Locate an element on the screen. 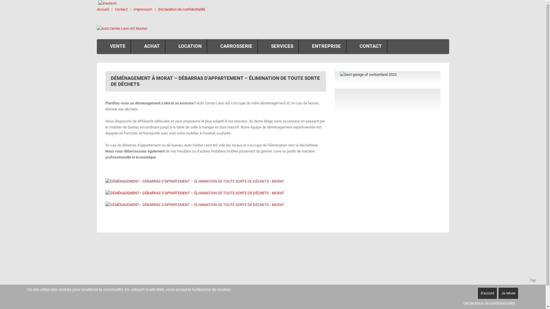  026 672 21 21 is located at coordinates (230, 295).